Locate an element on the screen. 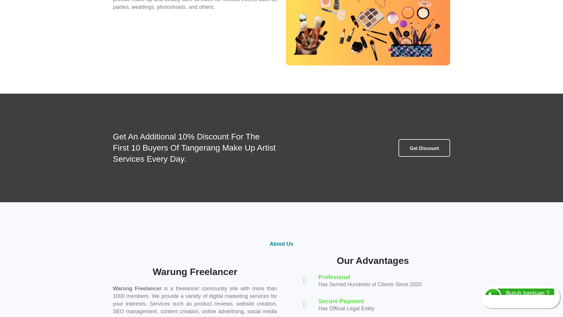  Tangerang Make Up Artist Services is located at coordinates (368, 33).